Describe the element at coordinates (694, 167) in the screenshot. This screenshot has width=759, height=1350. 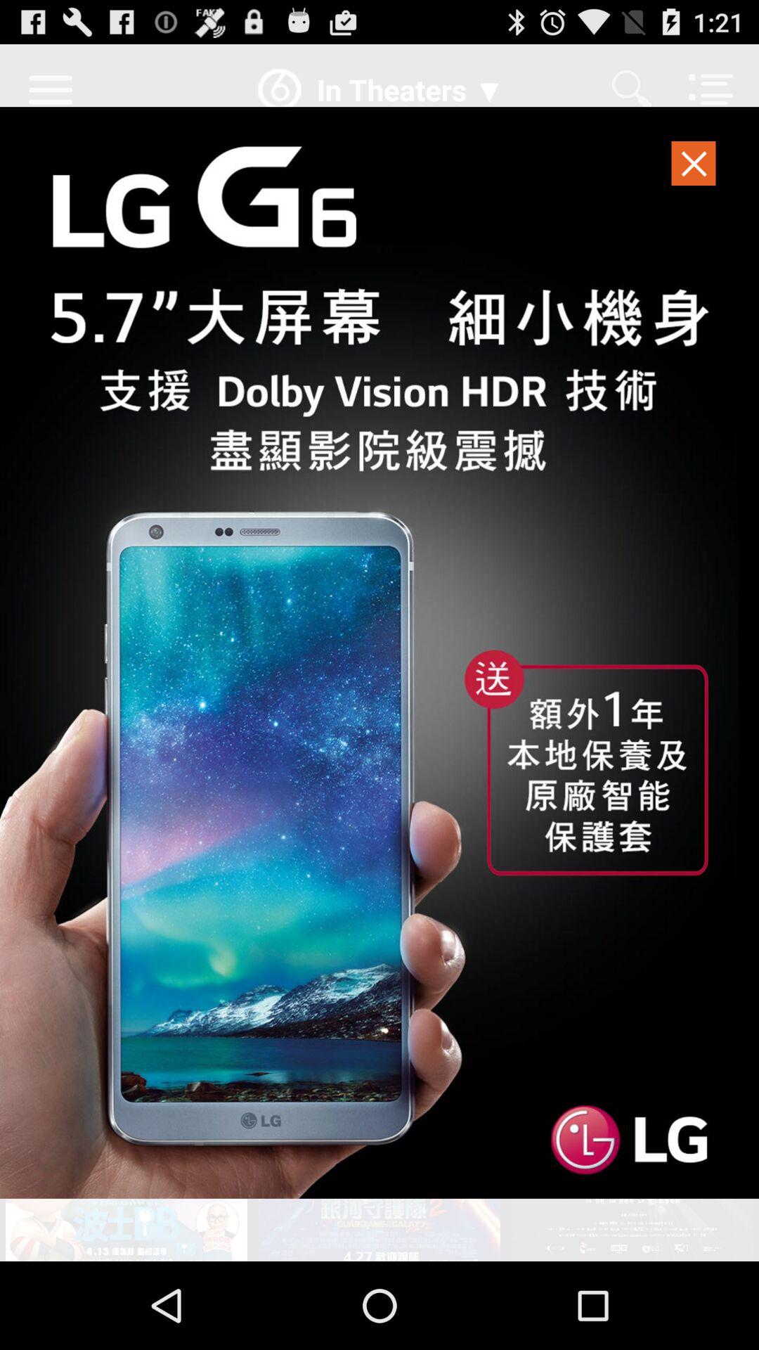
I see `close` at that location.